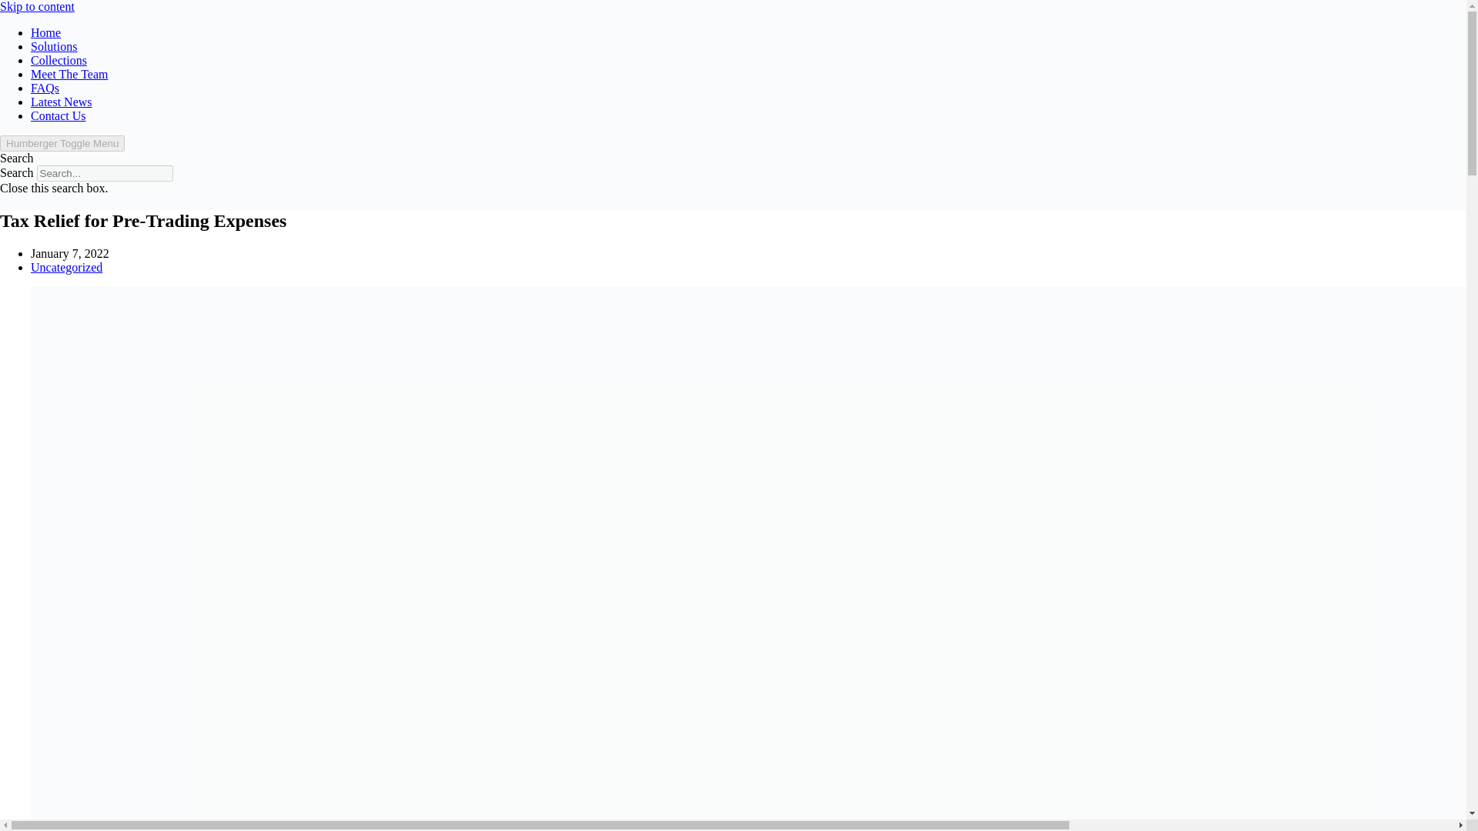  Describe the element at coordinates (62, 143) in the screenshot. I see `Humberger Toggle Menu` at that location.